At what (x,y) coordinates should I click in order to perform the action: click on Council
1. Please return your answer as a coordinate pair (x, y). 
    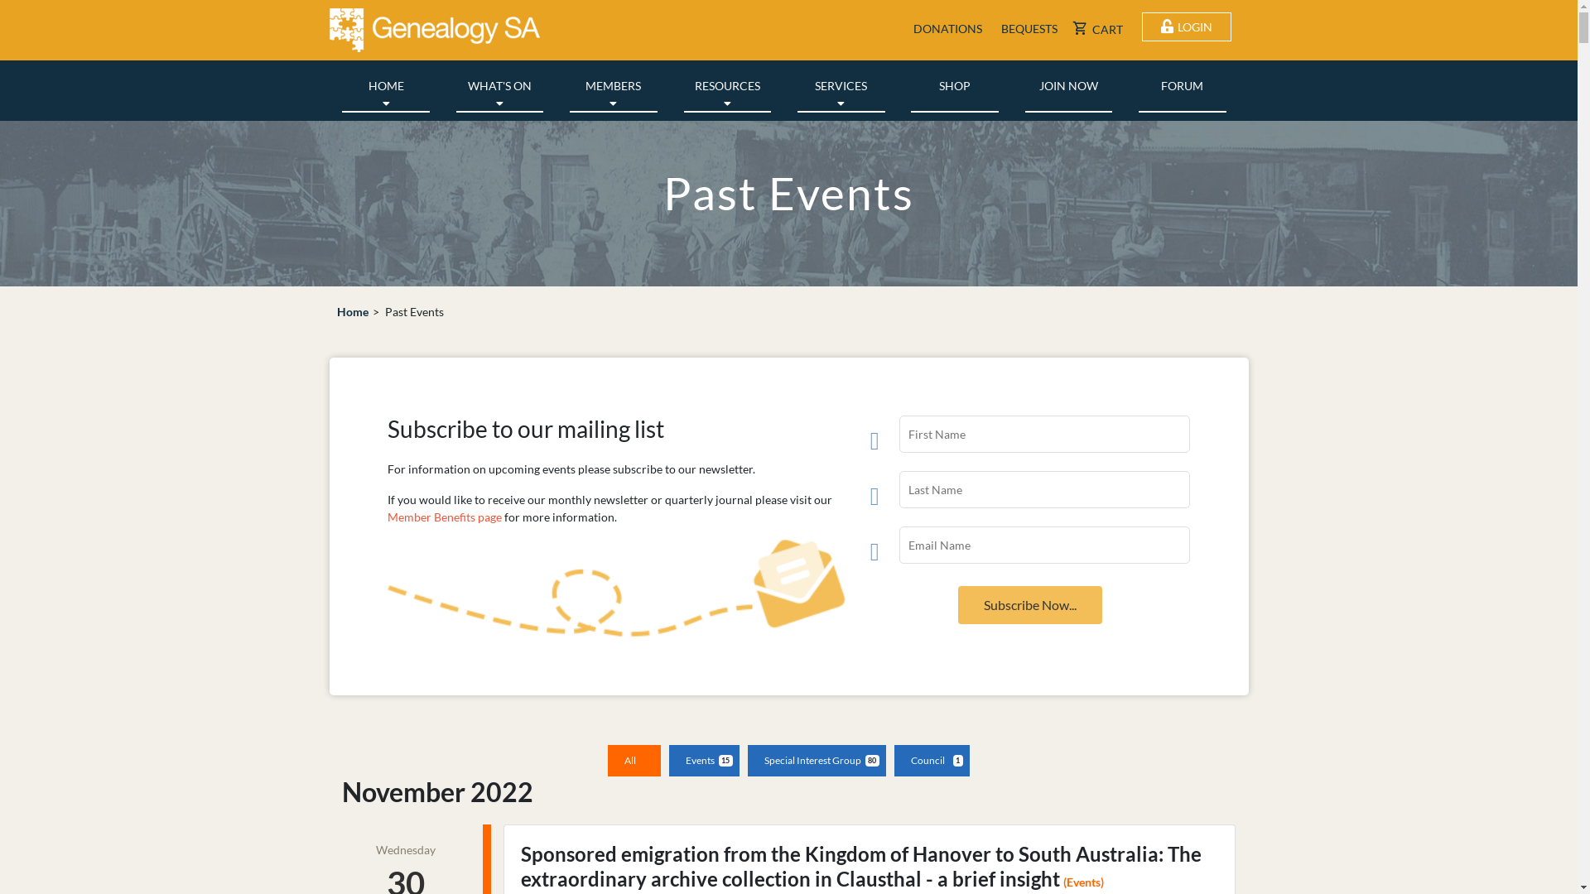
    Looking at the image, I should click on (932, 761).